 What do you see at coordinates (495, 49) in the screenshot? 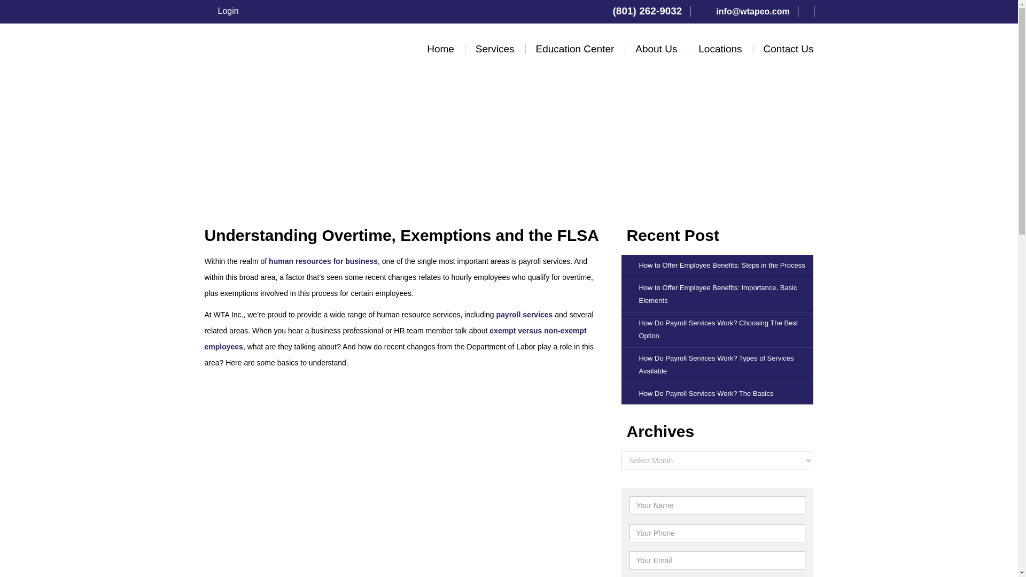
I see `Services` at bounding box center [495, 49].